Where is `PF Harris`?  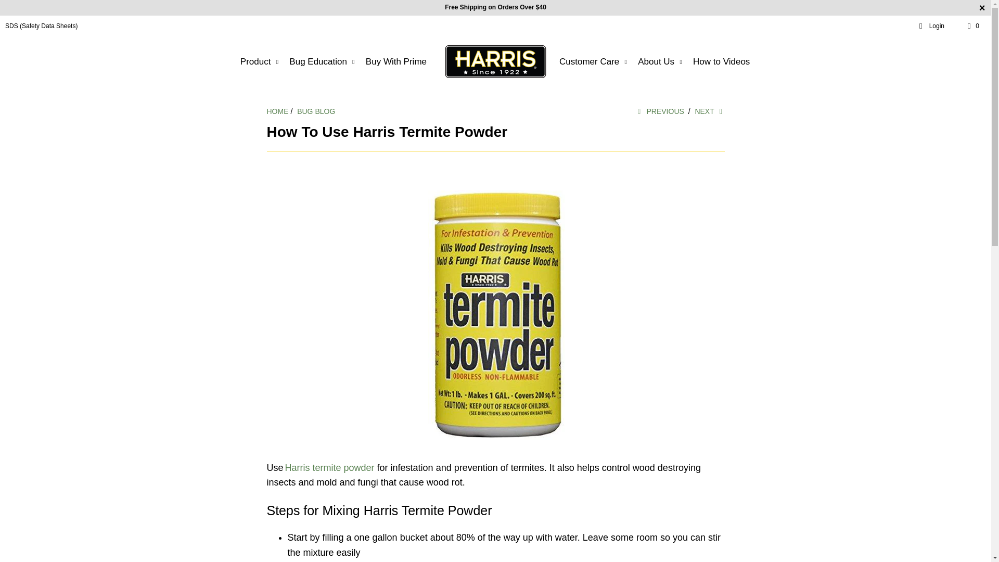
PF Harris is located at coordinates (277, 111).